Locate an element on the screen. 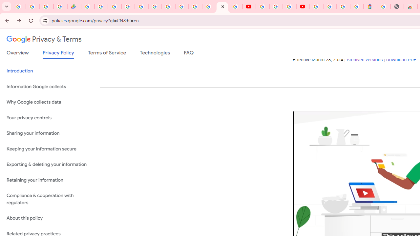 This screenshot has width=420, height=236. YouTube is located at coordinates (249, 7).